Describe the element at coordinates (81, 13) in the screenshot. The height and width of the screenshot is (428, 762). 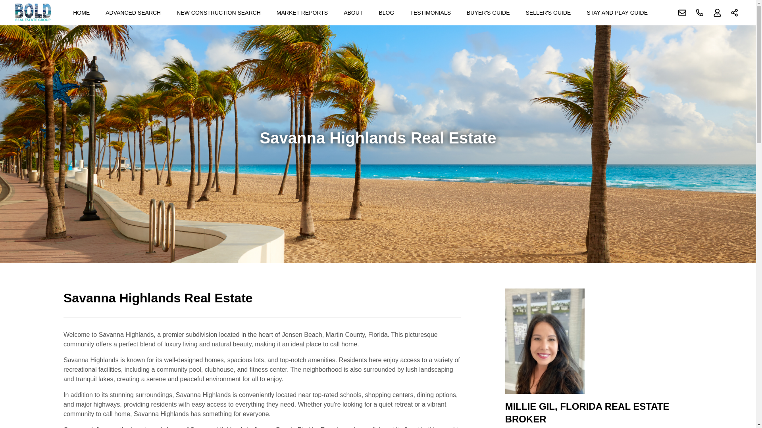
I see `HOME` at that location.